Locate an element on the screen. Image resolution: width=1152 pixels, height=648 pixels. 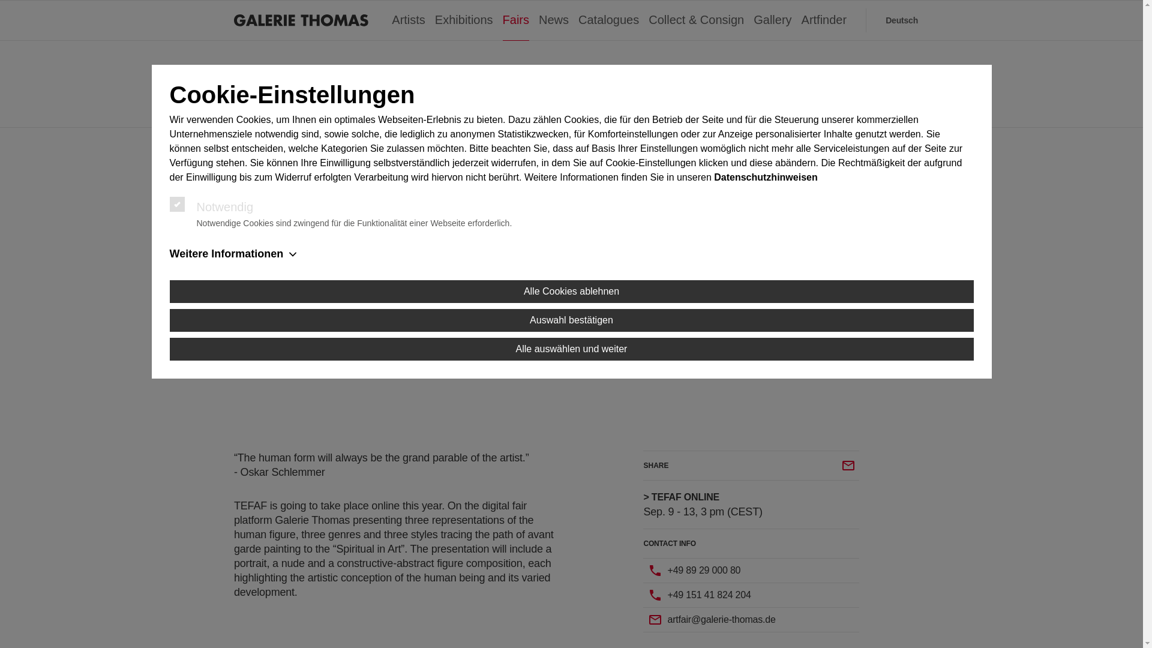
Artfinder is located at coordinates (824, 20).